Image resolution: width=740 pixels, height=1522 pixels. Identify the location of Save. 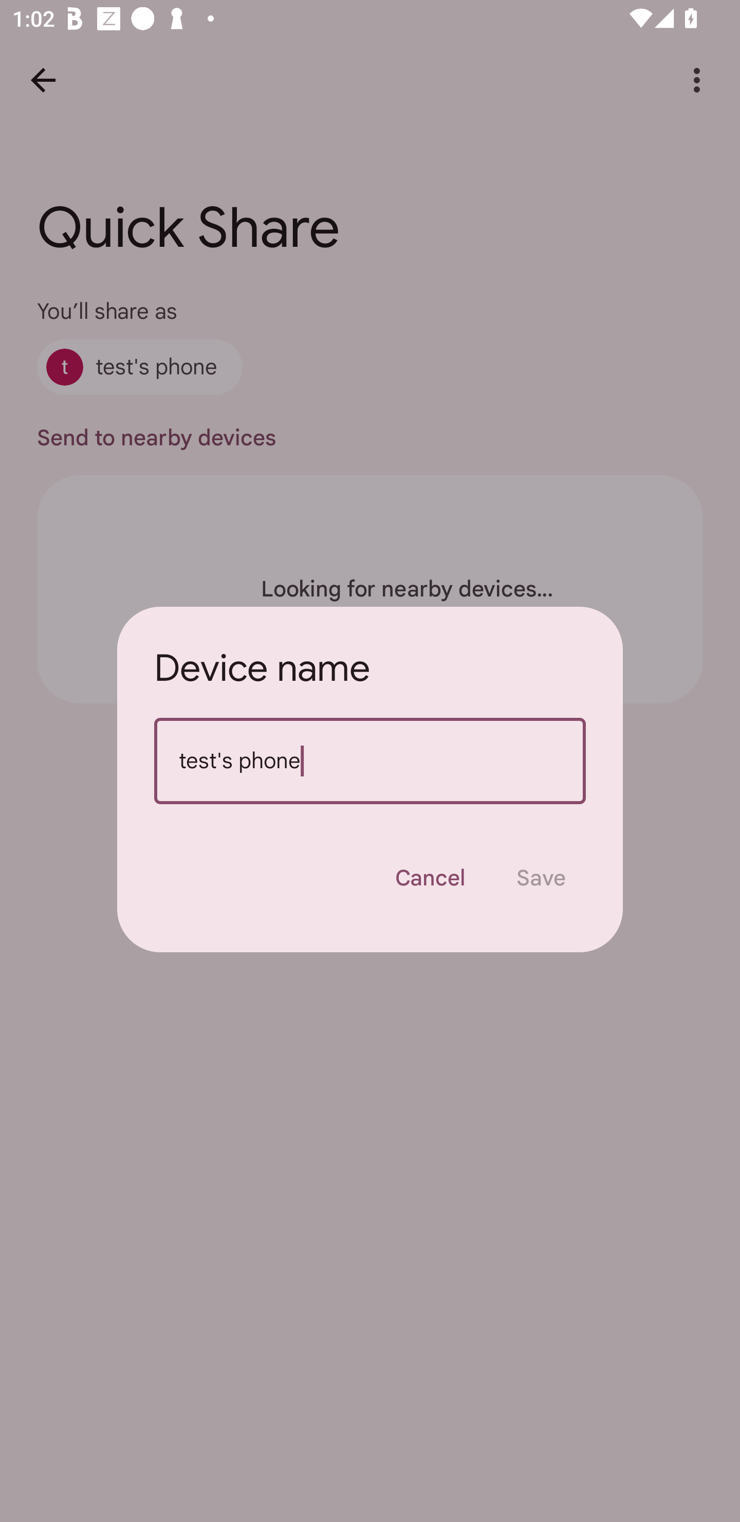
(541, 878).